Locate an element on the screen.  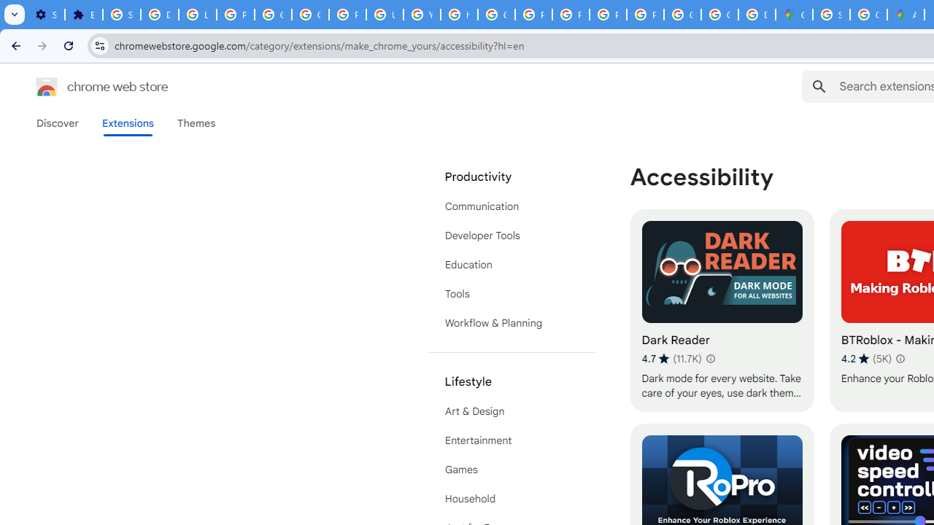
Chrome Web Store logo chrome web store is located at coordinates (86, 86).